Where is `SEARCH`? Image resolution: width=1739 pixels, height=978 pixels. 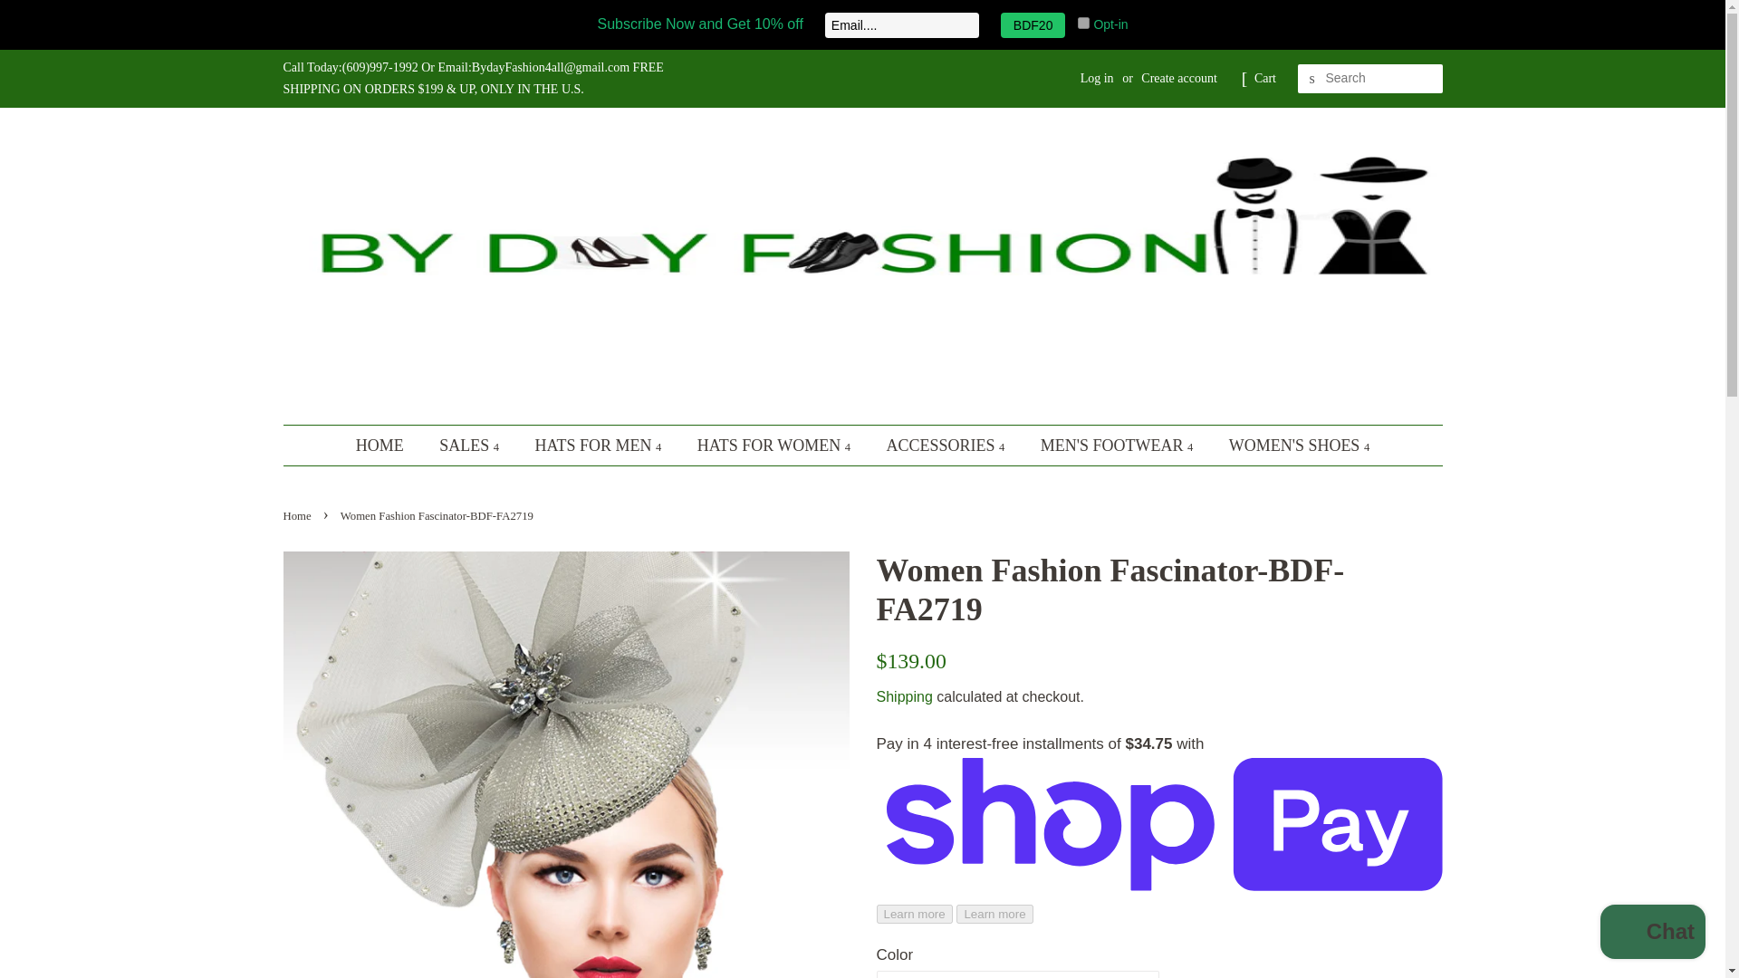 SEARCH is located at coordinates (1311, 79).